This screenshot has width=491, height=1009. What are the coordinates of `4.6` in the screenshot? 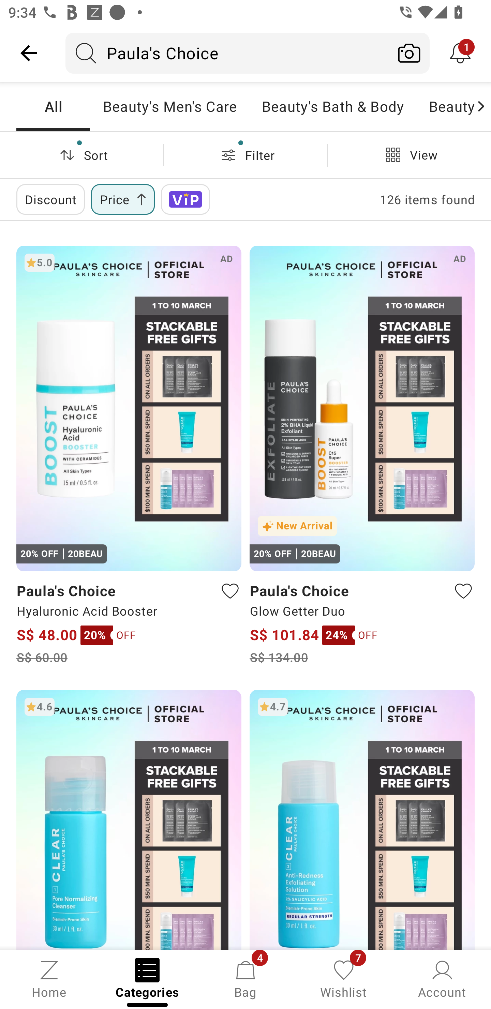 It's located at (129, 819).